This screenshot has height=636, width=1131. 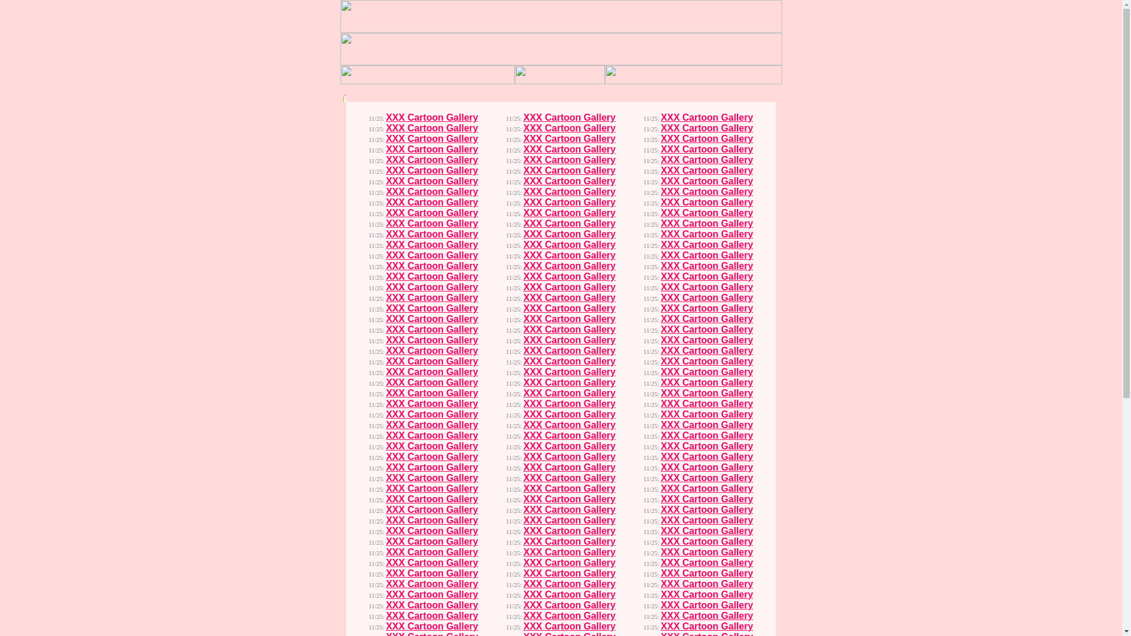 I want to click on XXX Cartoon Gallery, so click(x=707, y=181).